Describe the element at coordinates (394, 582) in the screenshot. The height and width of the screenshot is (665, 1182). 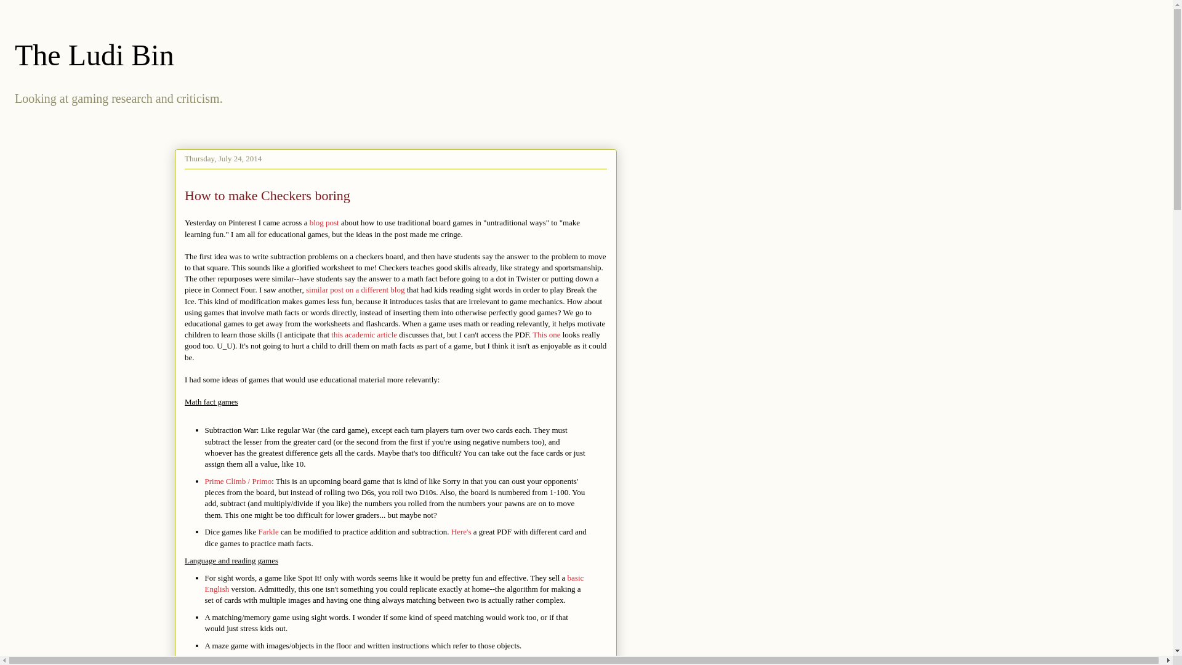
I see `basic English` at that location.